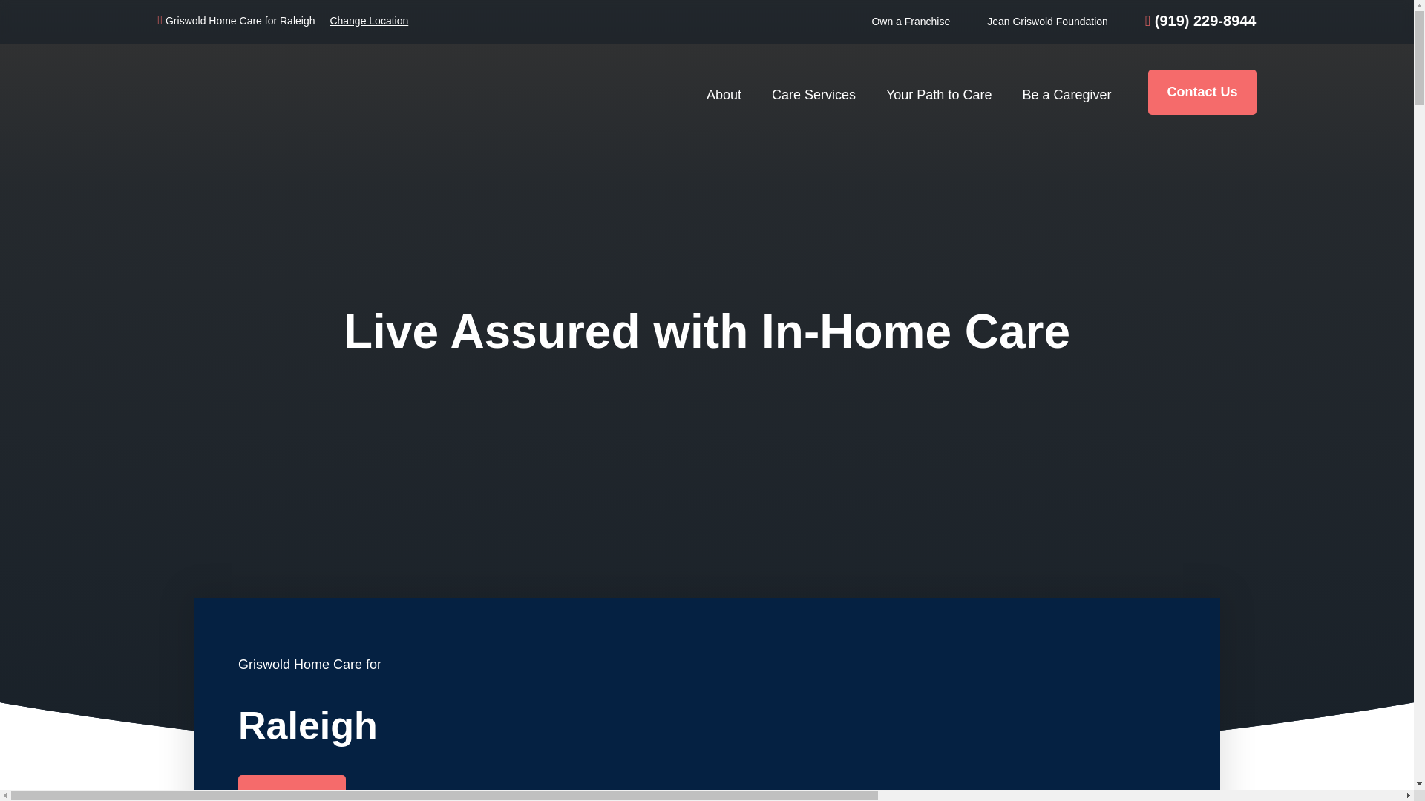 The image size is (1425, 801). I want to click on Own a Franchise, so click(910, 21).